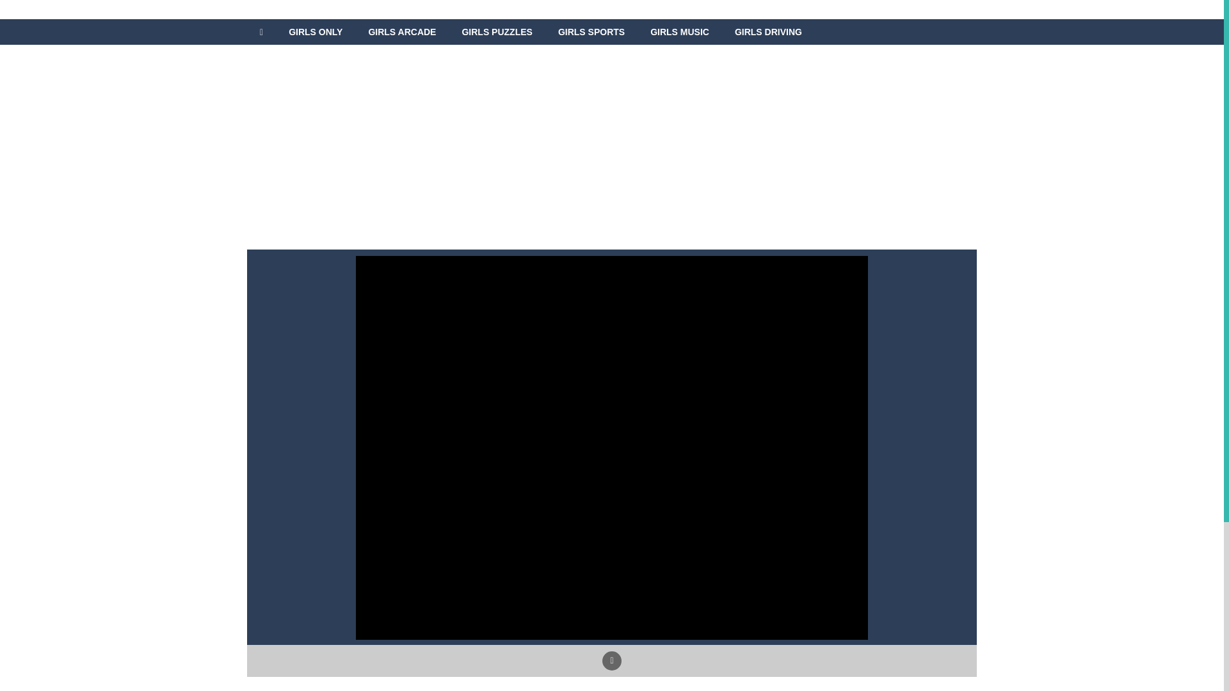 The height and width of the screenshot is (691, 1229). Describe the element at coordinates (496, 32) in the screenshot. I see `GIRLS PUZZLES` at that location.